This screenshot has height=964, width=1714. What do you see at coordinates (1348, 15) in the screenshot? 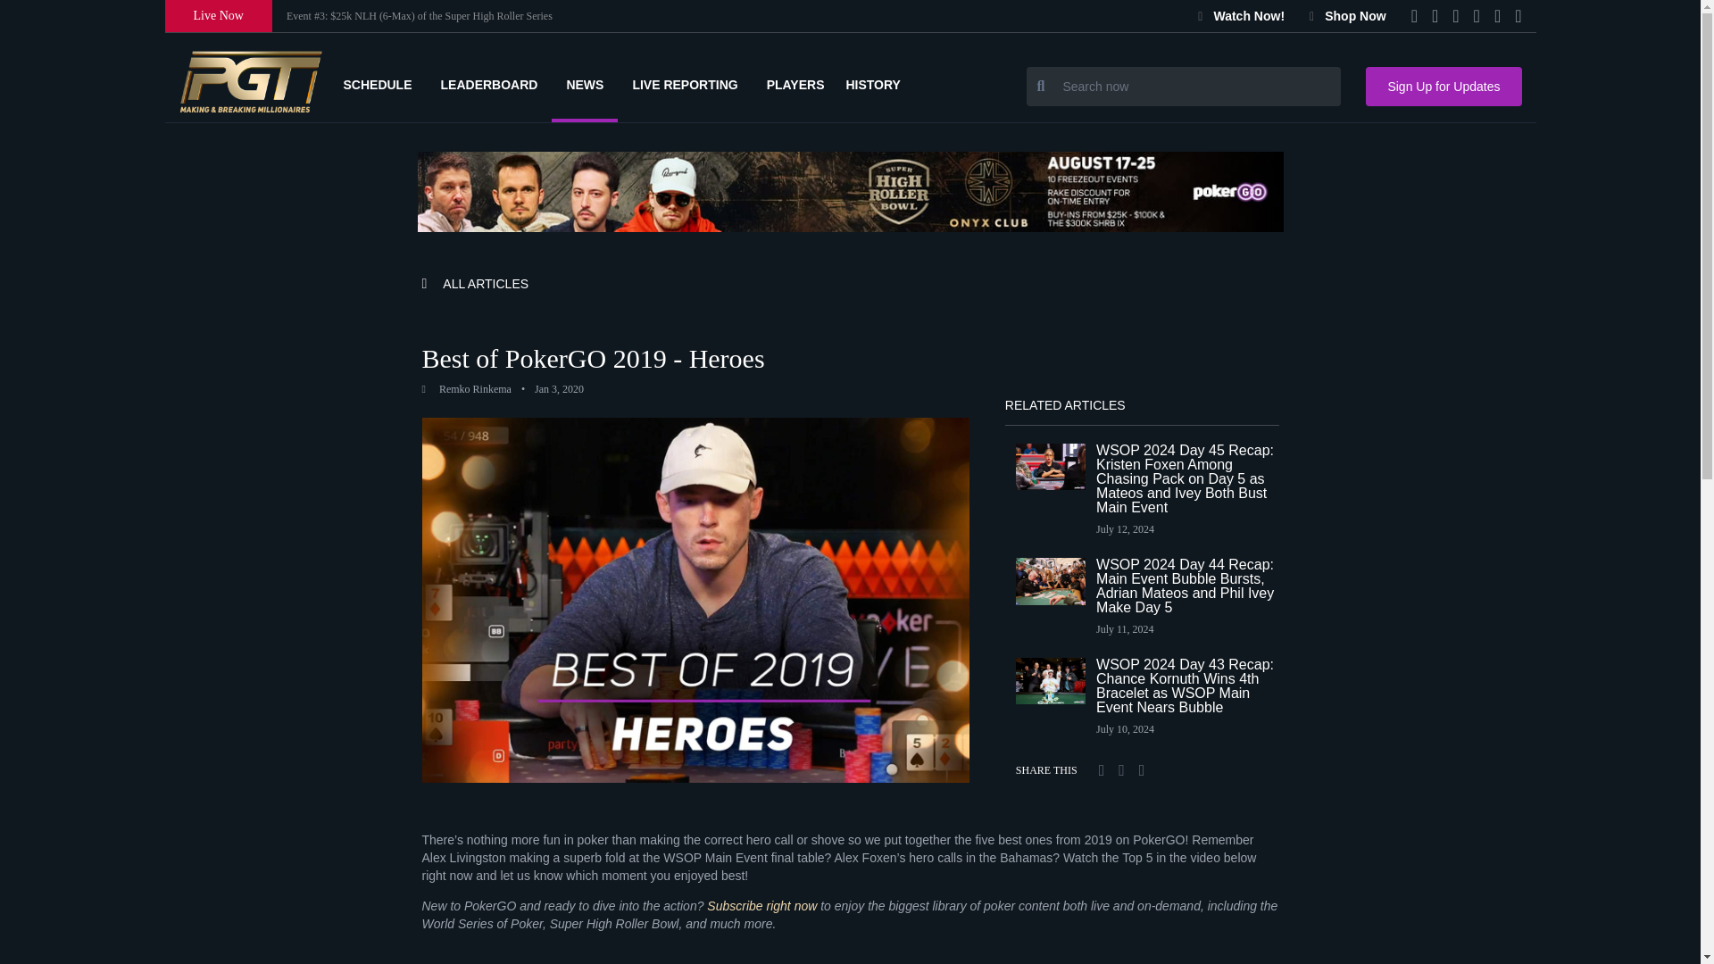
I see `Shop Now` at bounding box center [1348, 15].